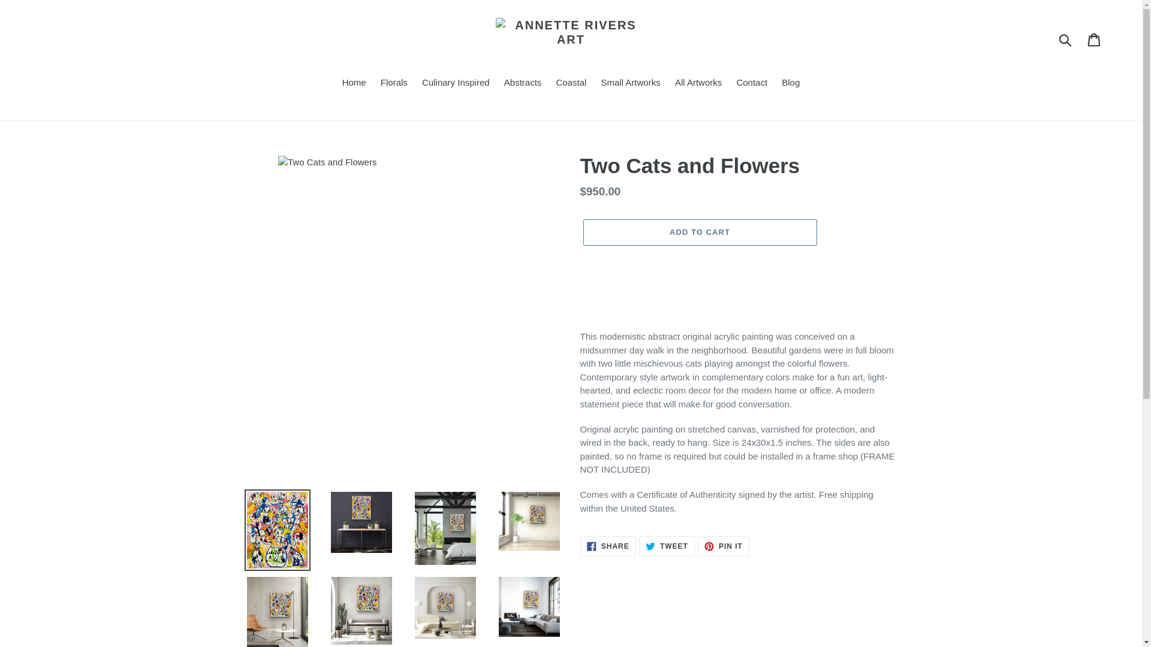 The width and height of the screenshot is (1151, 647). What do you see at coordinates (523, 84) in the screenshot?
I see `Abstracts` at bounding box center [523, 84].